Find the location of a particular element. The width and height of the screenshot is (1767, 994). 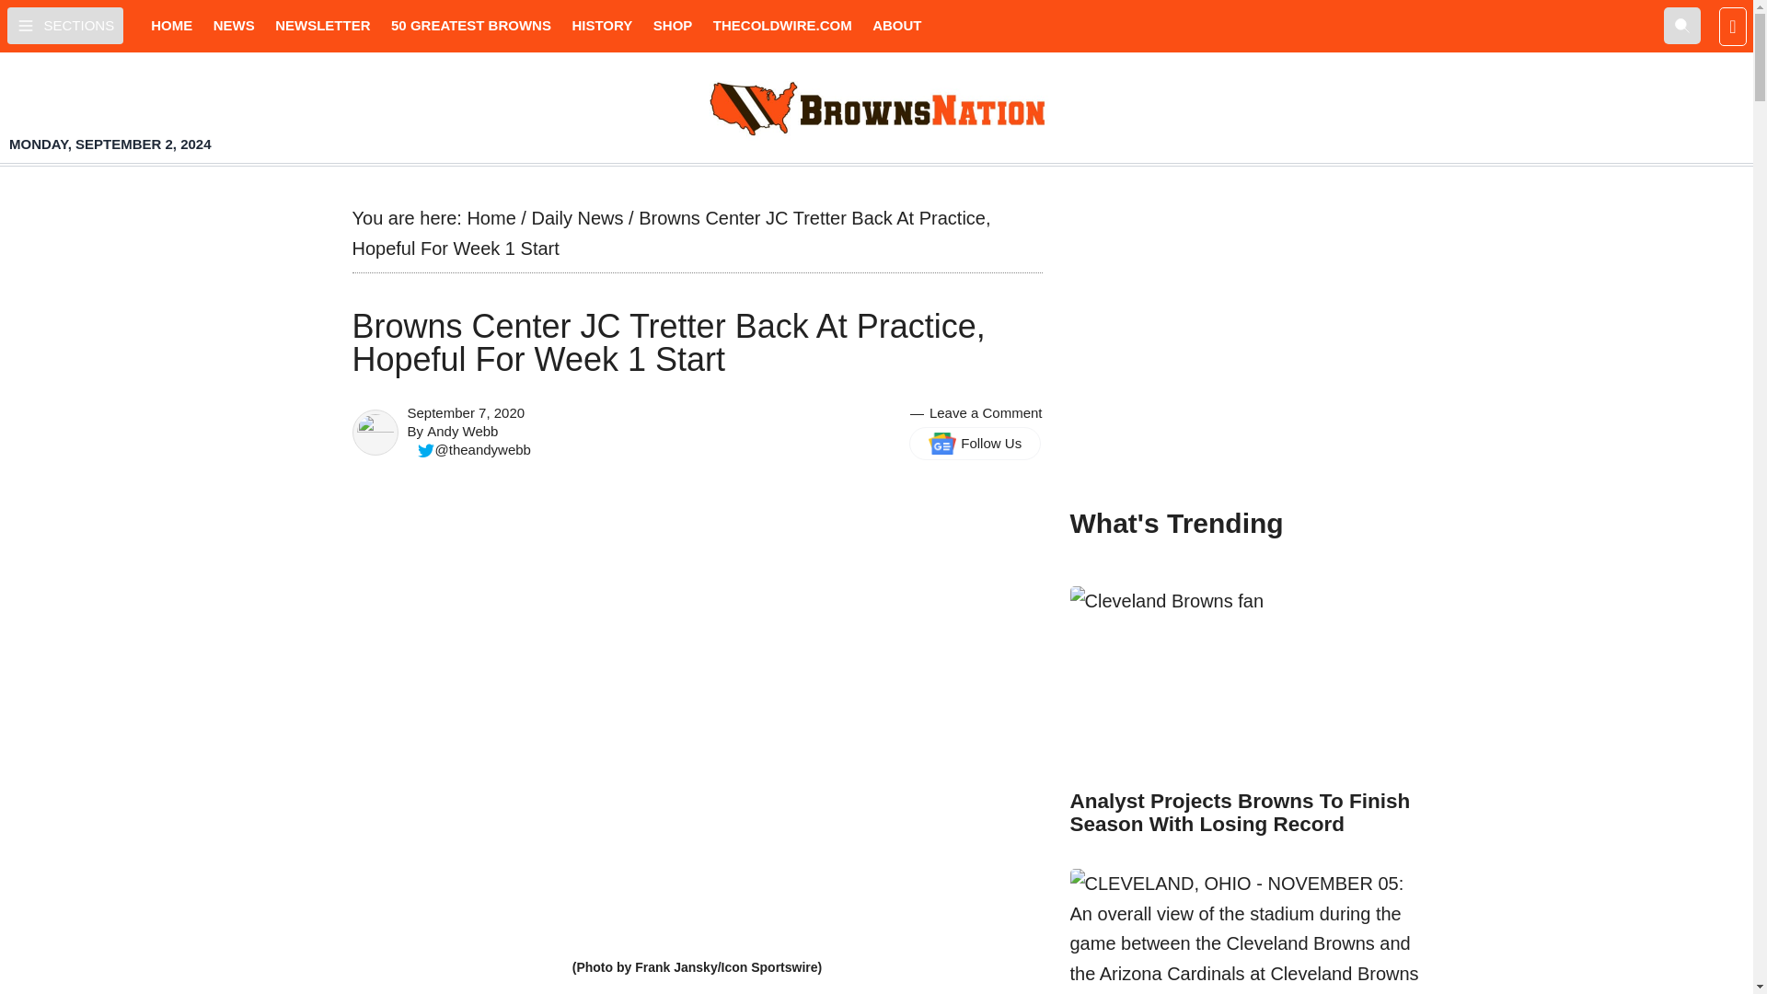

Open Menu is located at coordinates (64, 25).